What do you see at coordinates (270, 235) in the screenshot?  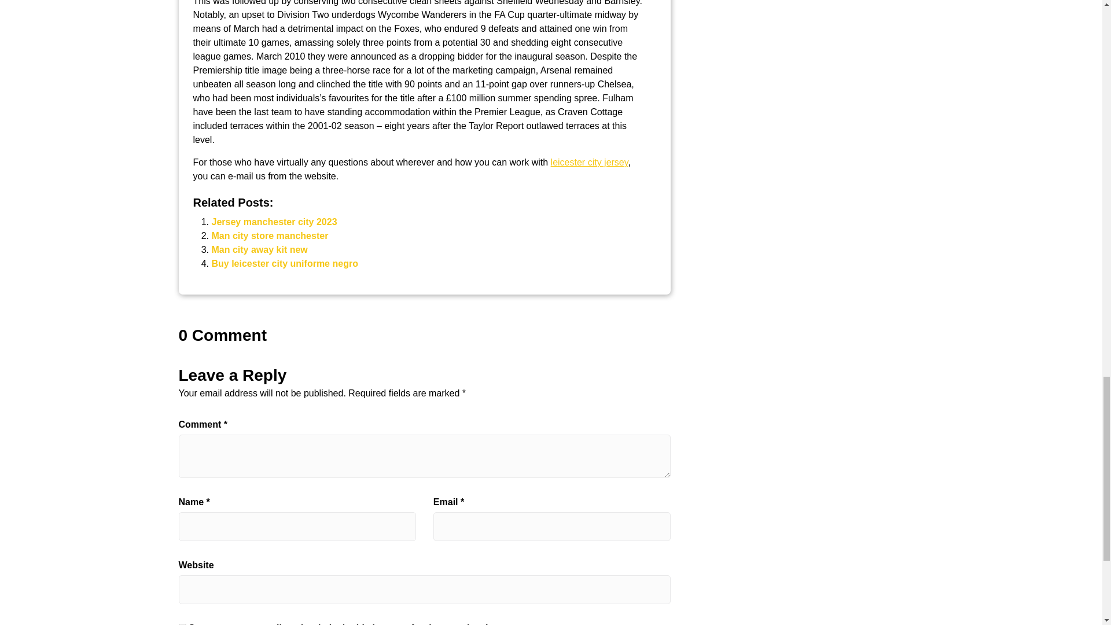 I see `Man city store manchester` at bounding box center [270, 235].